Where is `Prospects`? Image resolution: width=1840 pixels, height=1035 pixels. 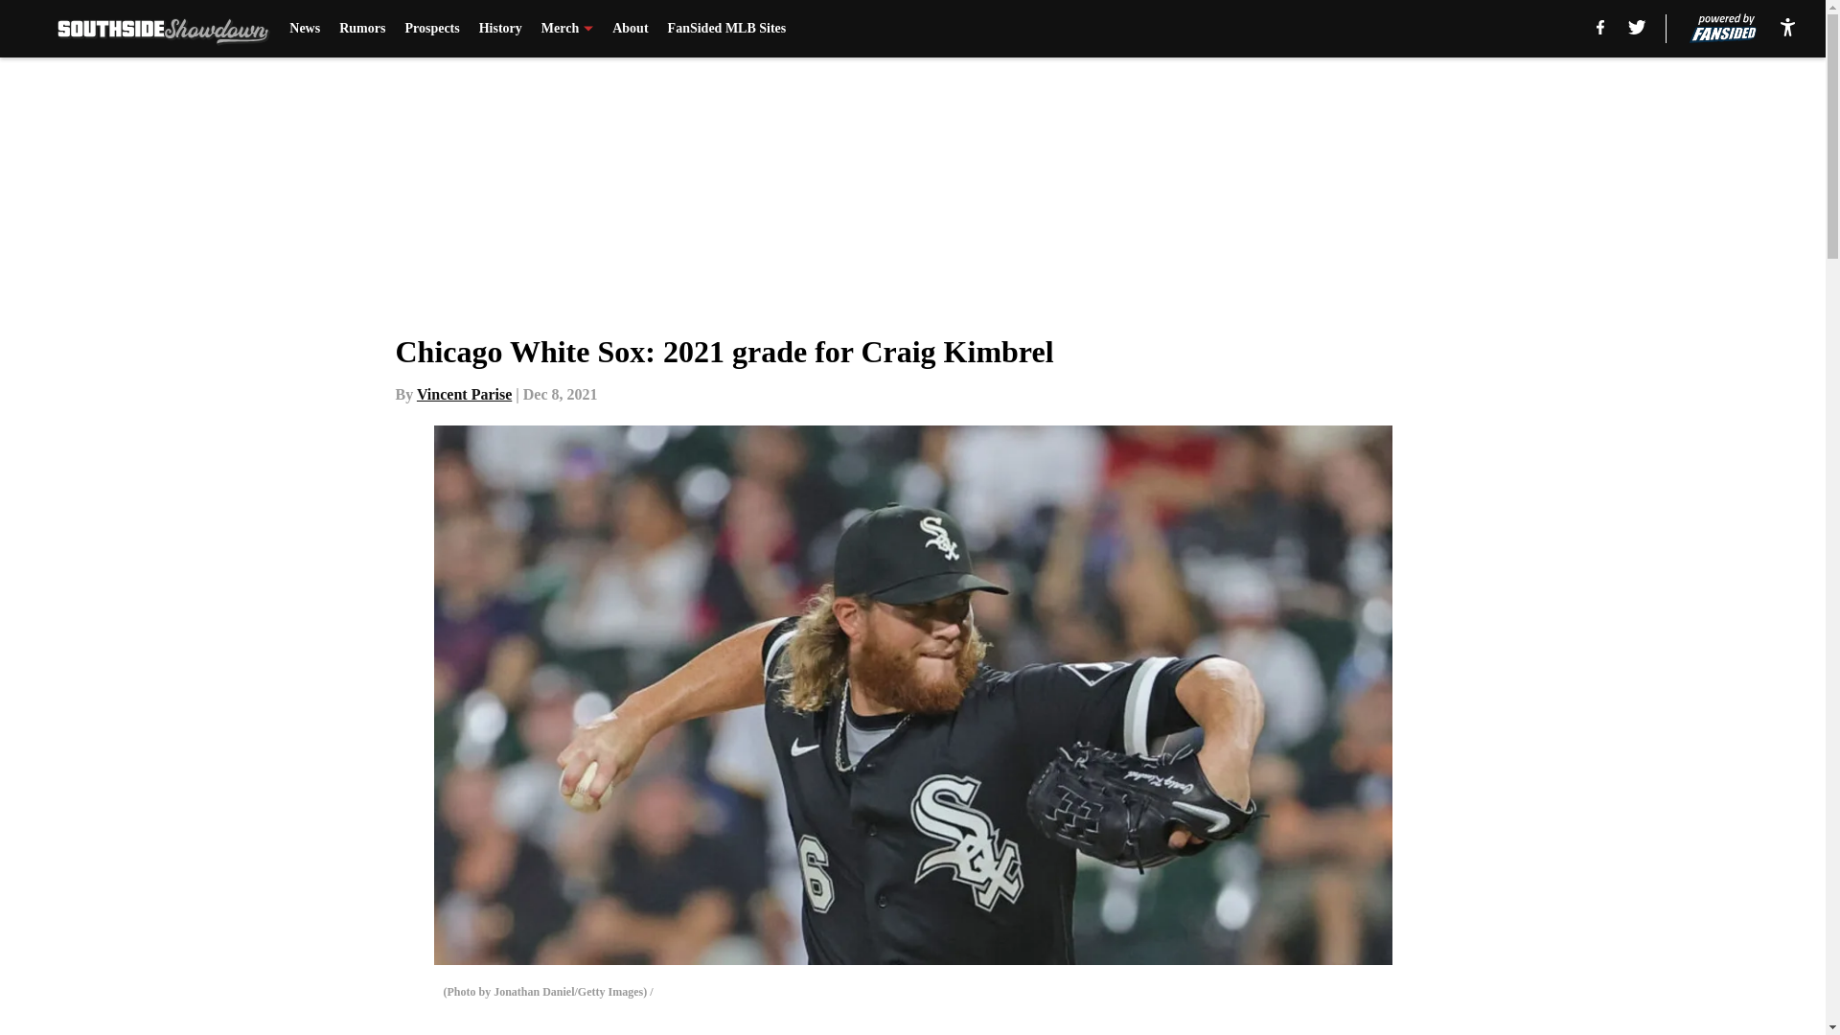 Prospects is located at coordinates (431, 29).